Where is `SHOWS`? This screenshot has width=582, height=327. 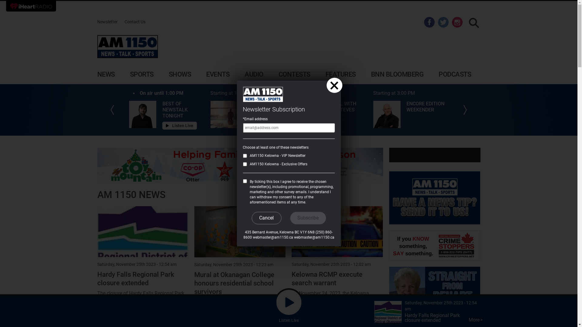 SHOWS is located at coordinates (180, 74).